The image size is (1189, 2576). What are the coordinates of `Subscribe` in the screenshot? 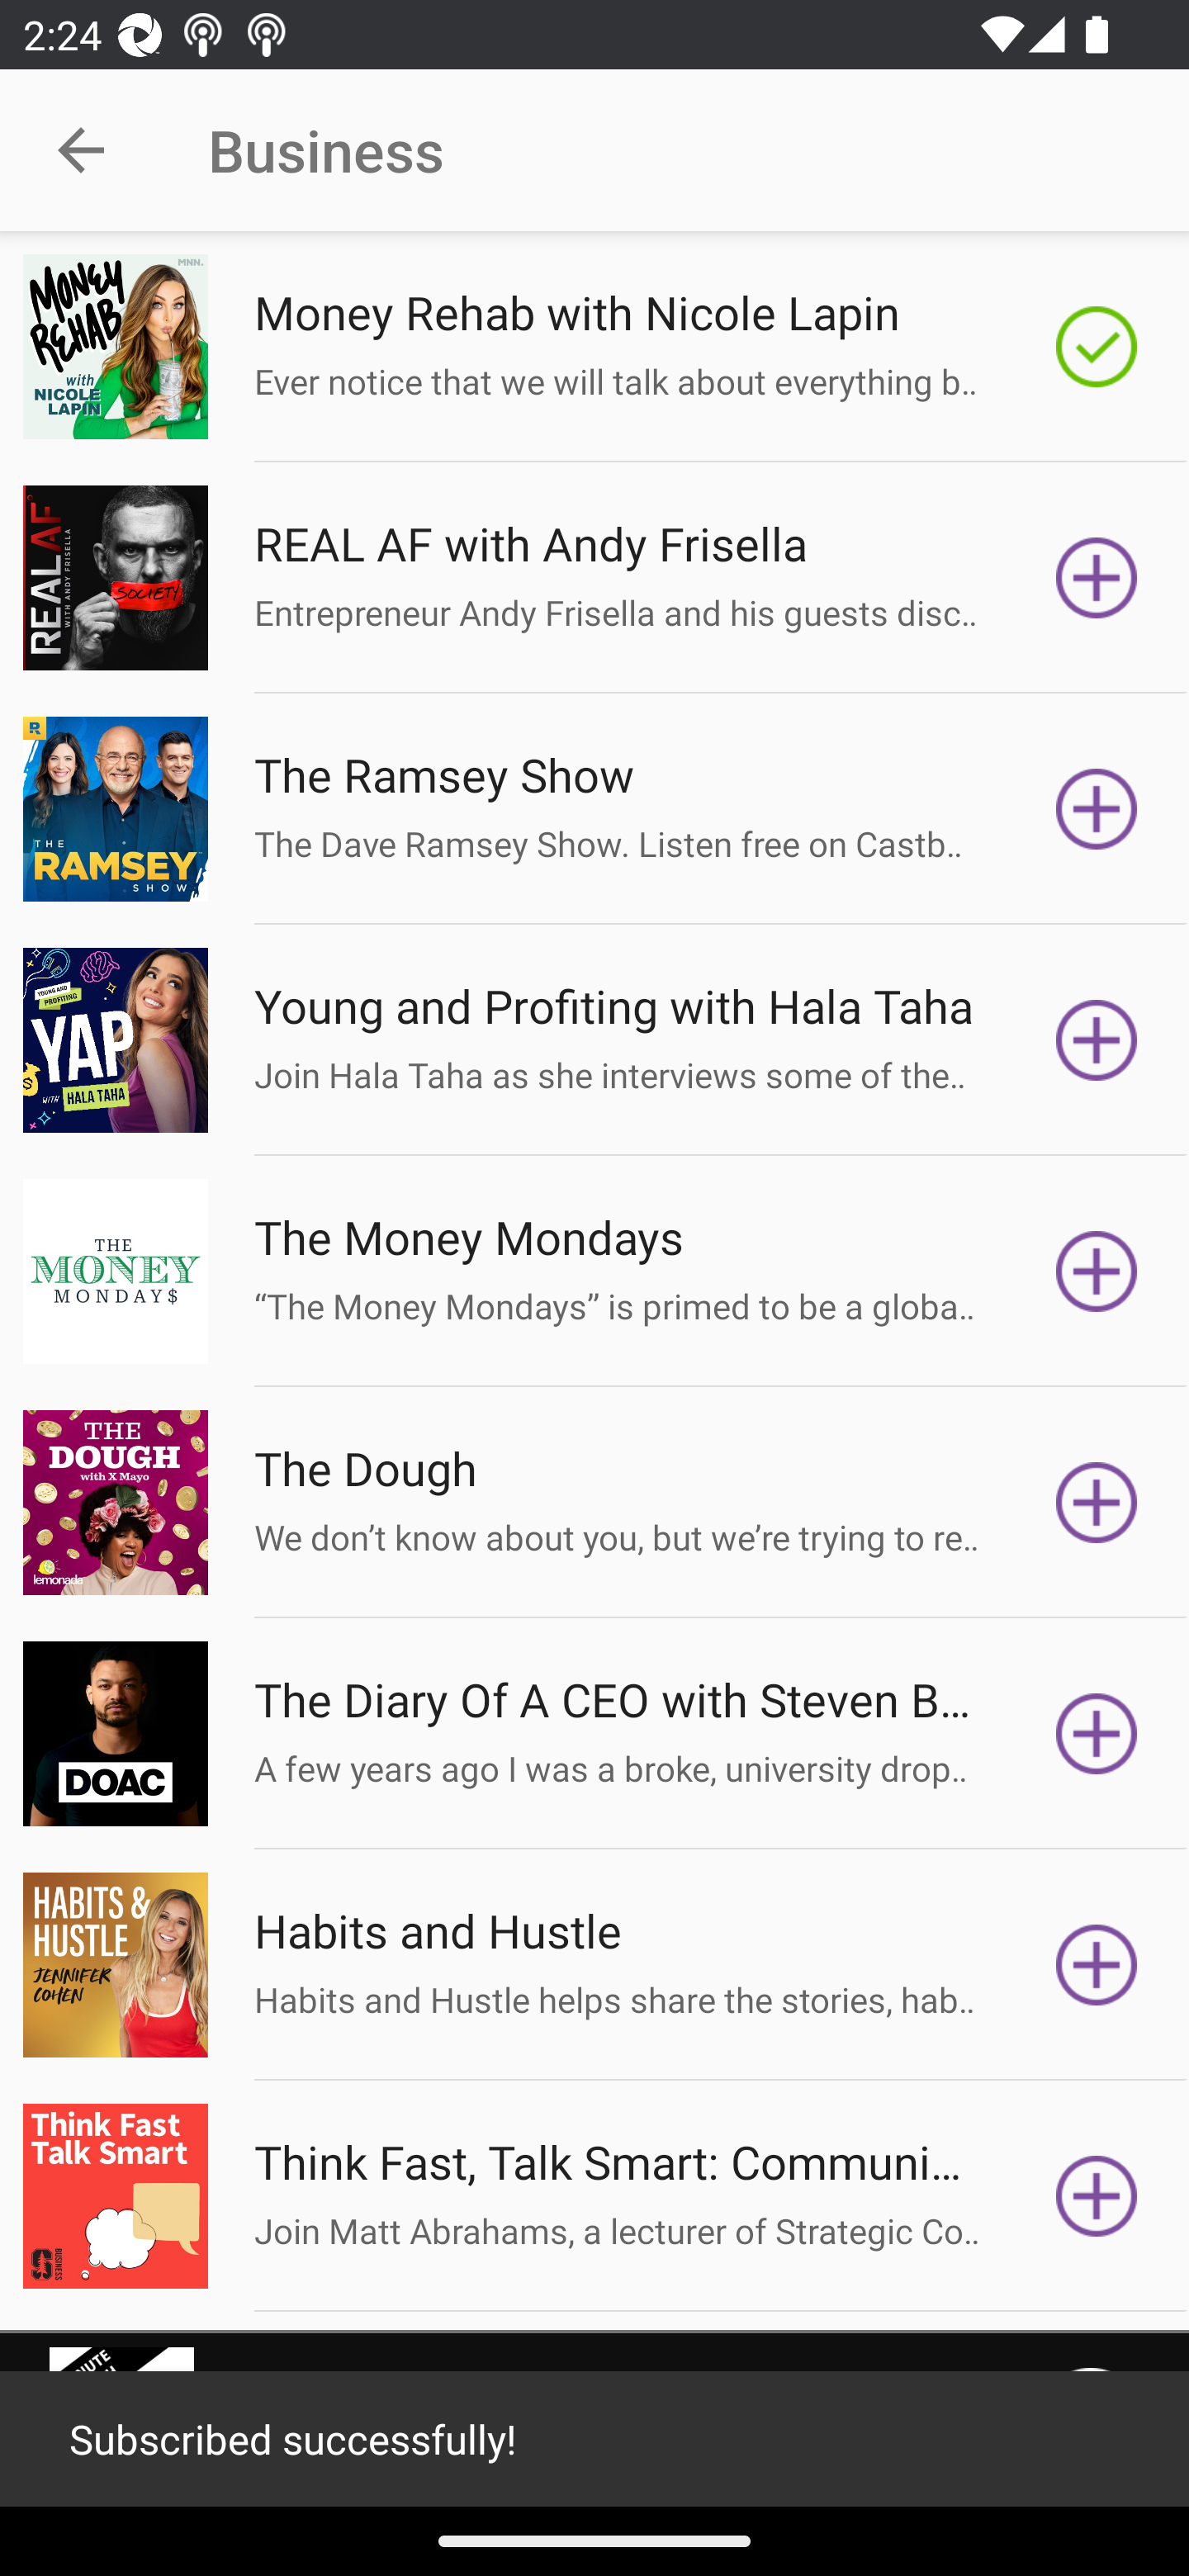 It's located at (1097, 1271).